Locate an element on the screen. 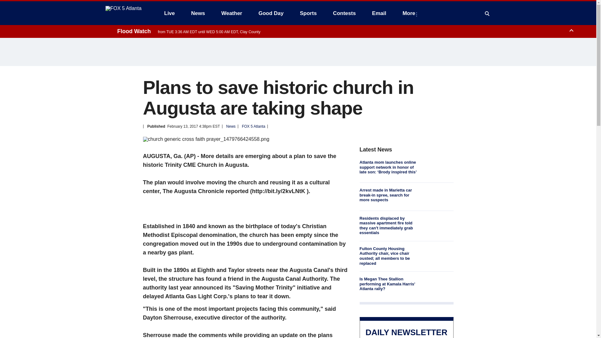  Sports is located at coordinates (308, 13).